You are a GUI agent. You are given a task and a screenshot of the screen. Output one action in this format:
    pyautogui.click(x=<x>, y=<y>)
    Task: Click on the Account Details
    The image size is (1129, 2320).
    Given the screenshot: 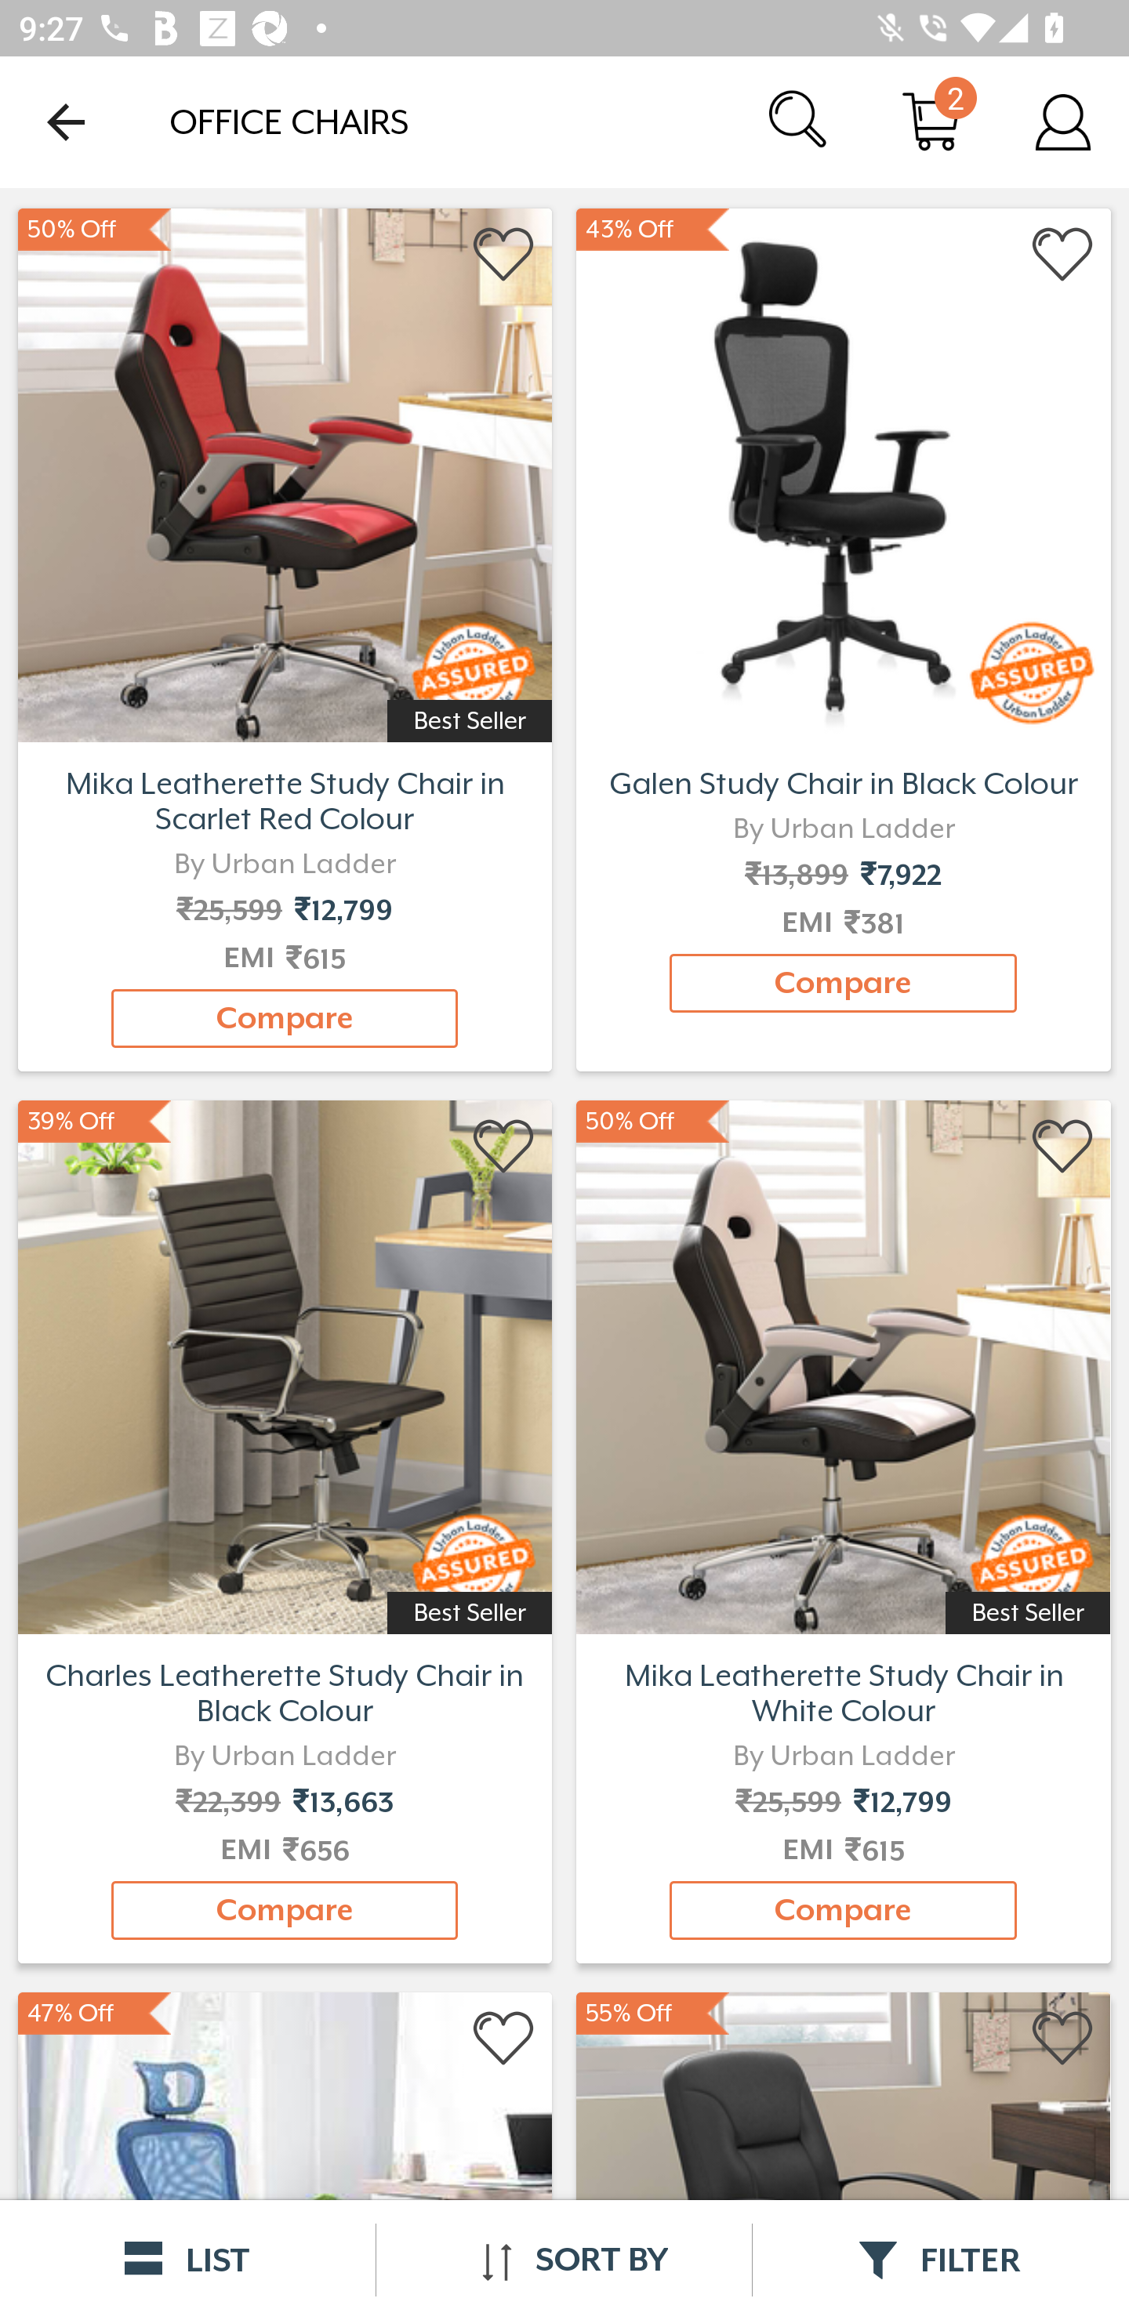 What is the action you would take?
    pyautogui.click(x=1063, y=121)
    